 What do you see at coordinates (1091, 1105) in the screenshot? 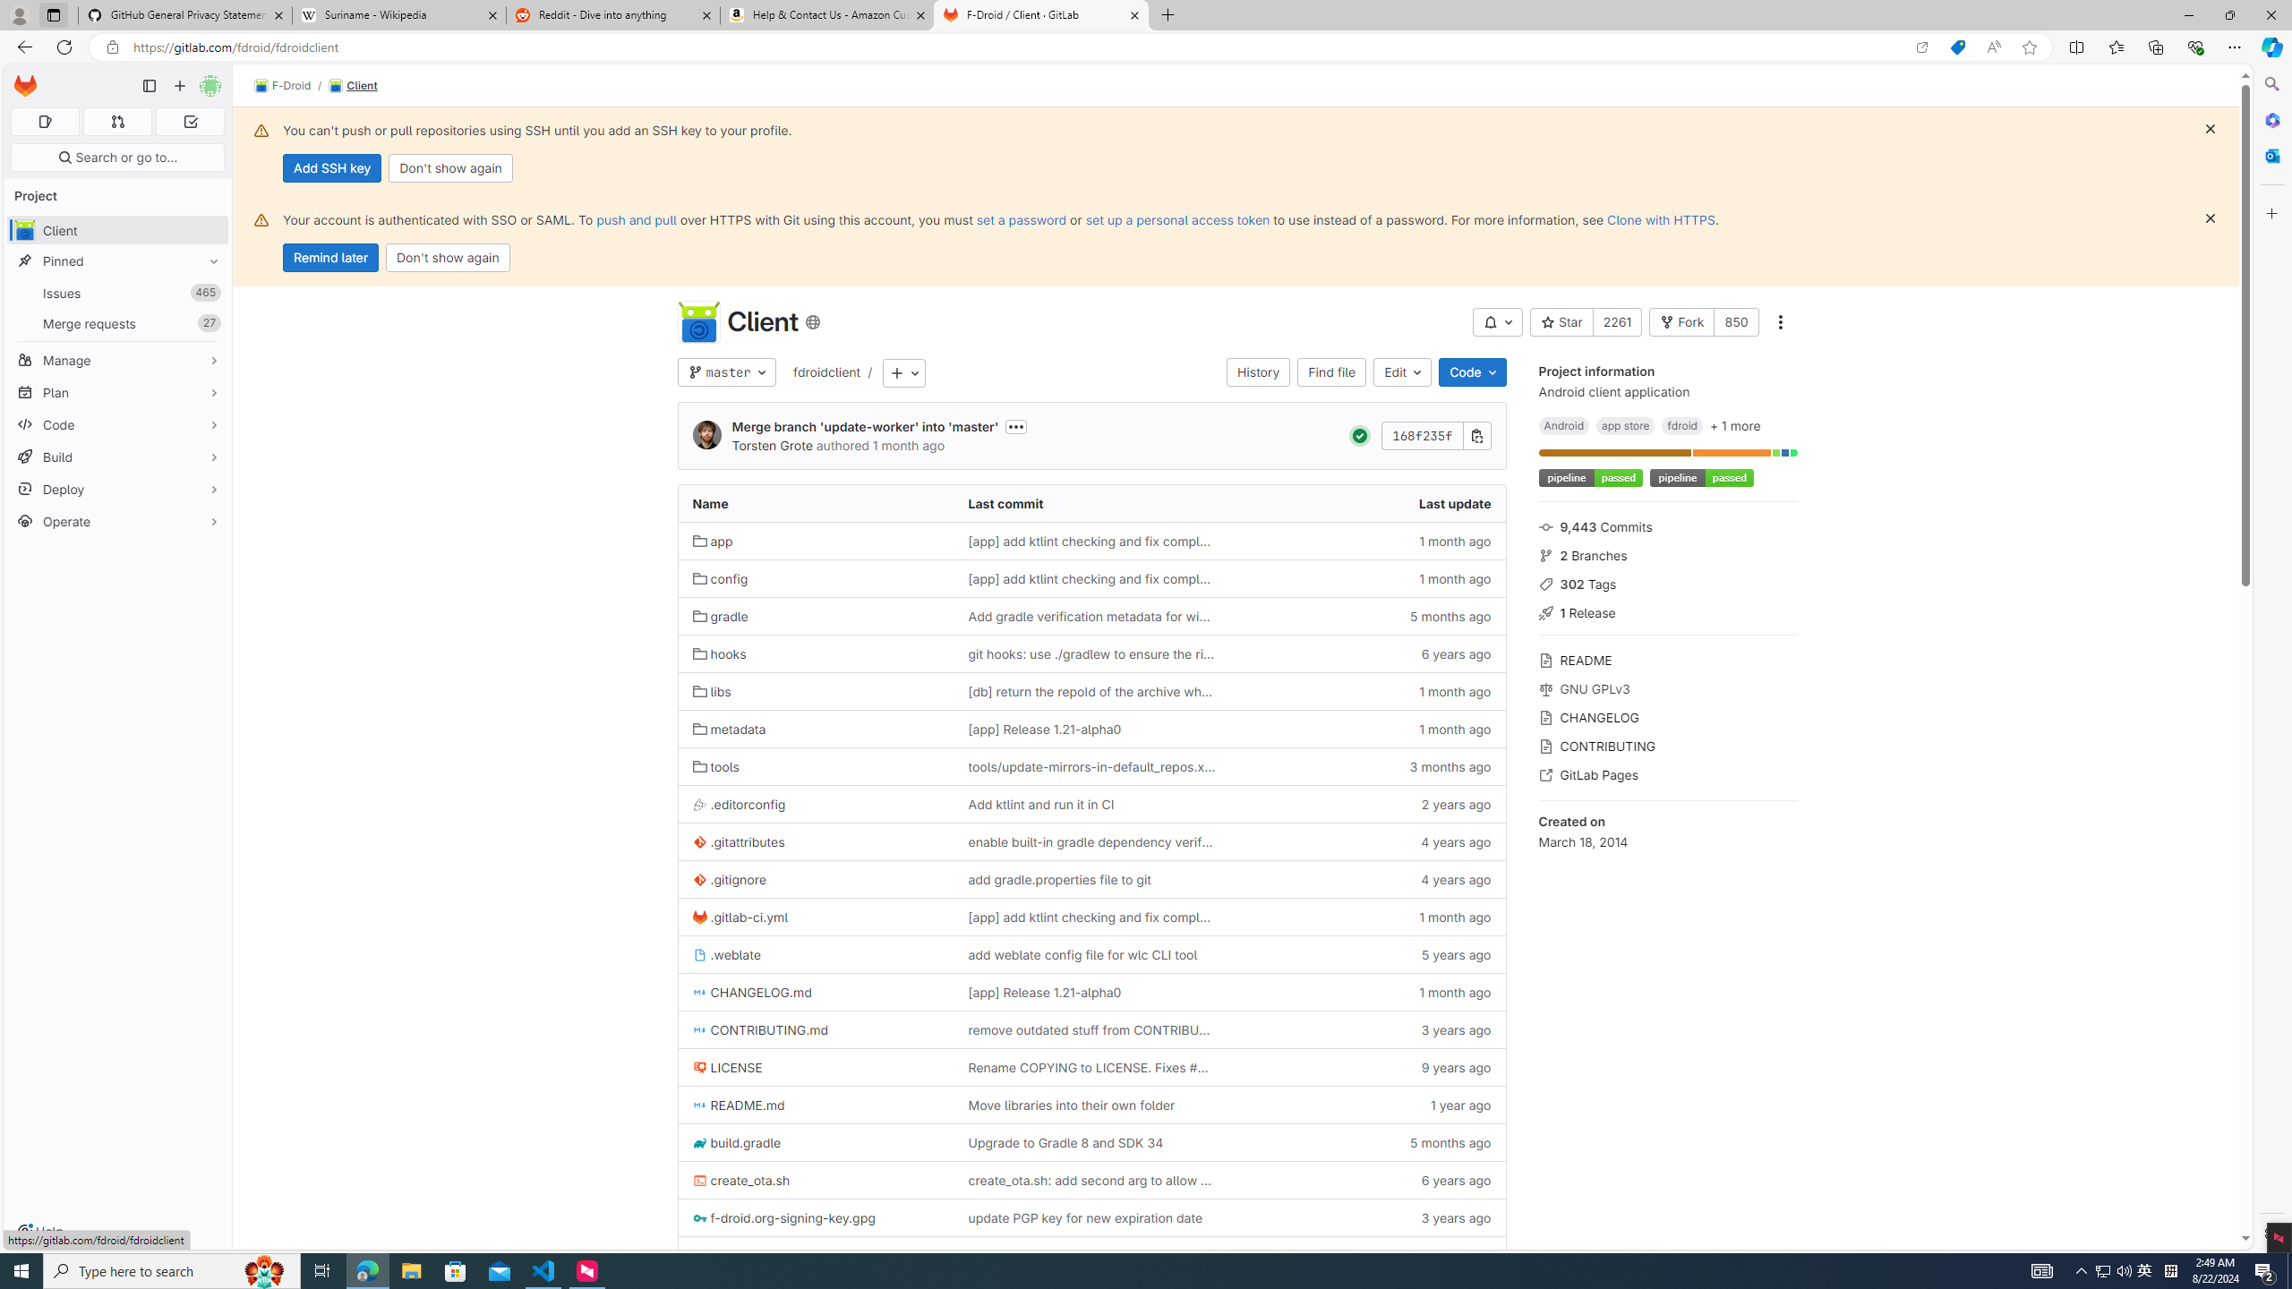
I see `Move libraries into their own folder` at bounding box center [1091, 1105].